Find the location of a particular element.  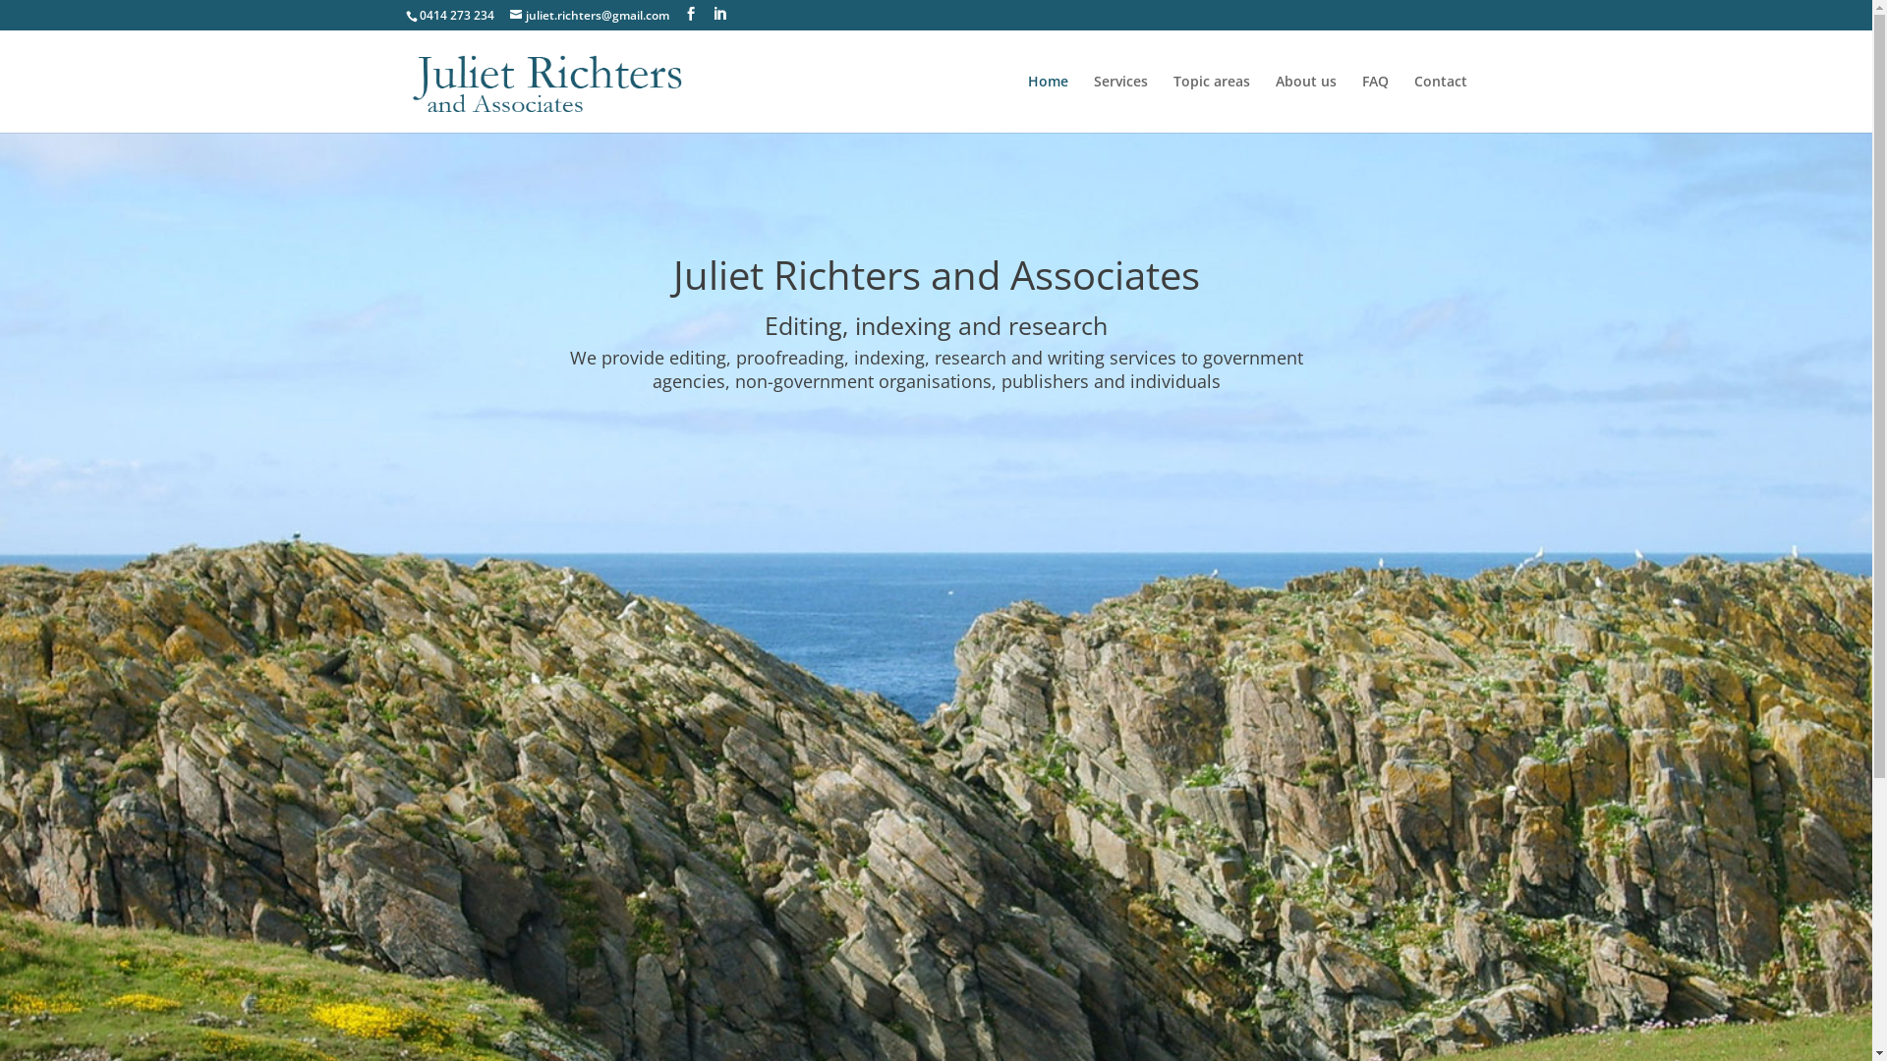

FAQ is located at coordinates (1376, 104).